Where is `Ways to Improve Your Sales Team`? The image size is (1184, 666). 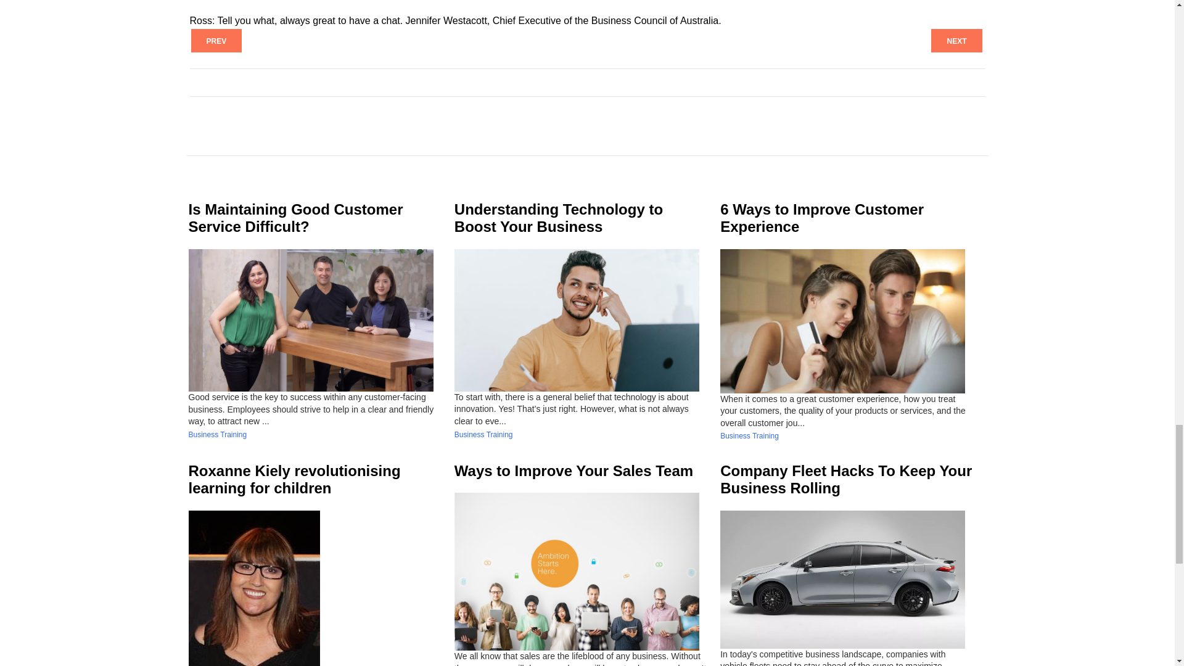
Ways to Improve Your Sales Team is located at coordinates (573, 470).